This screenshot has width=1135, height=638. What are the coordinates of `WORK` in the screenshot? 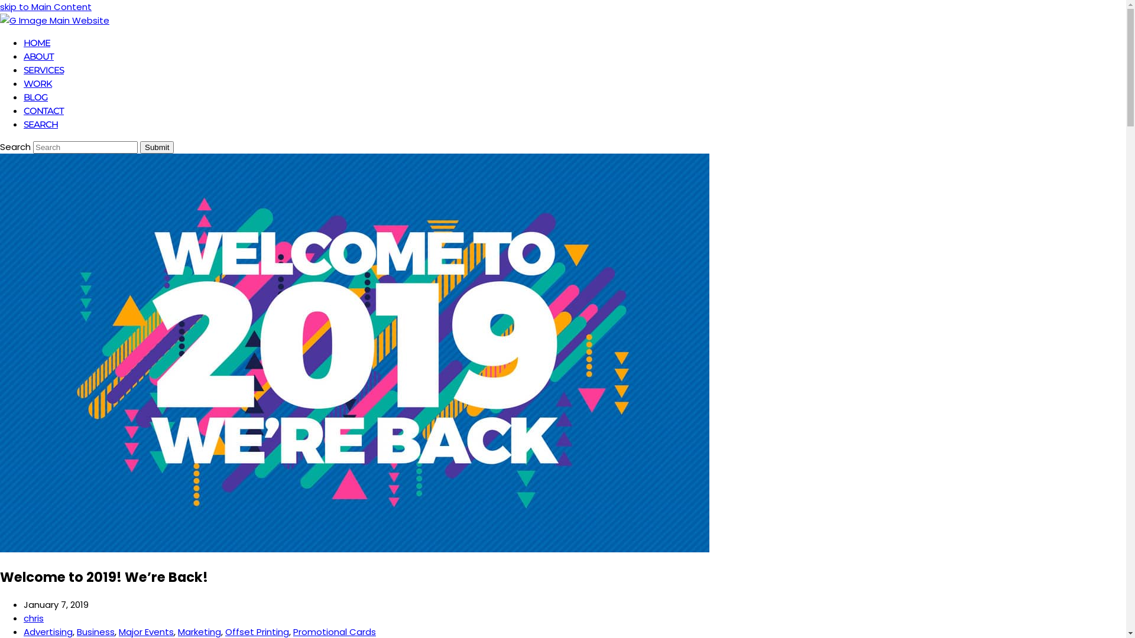 It's located at (38, 84).